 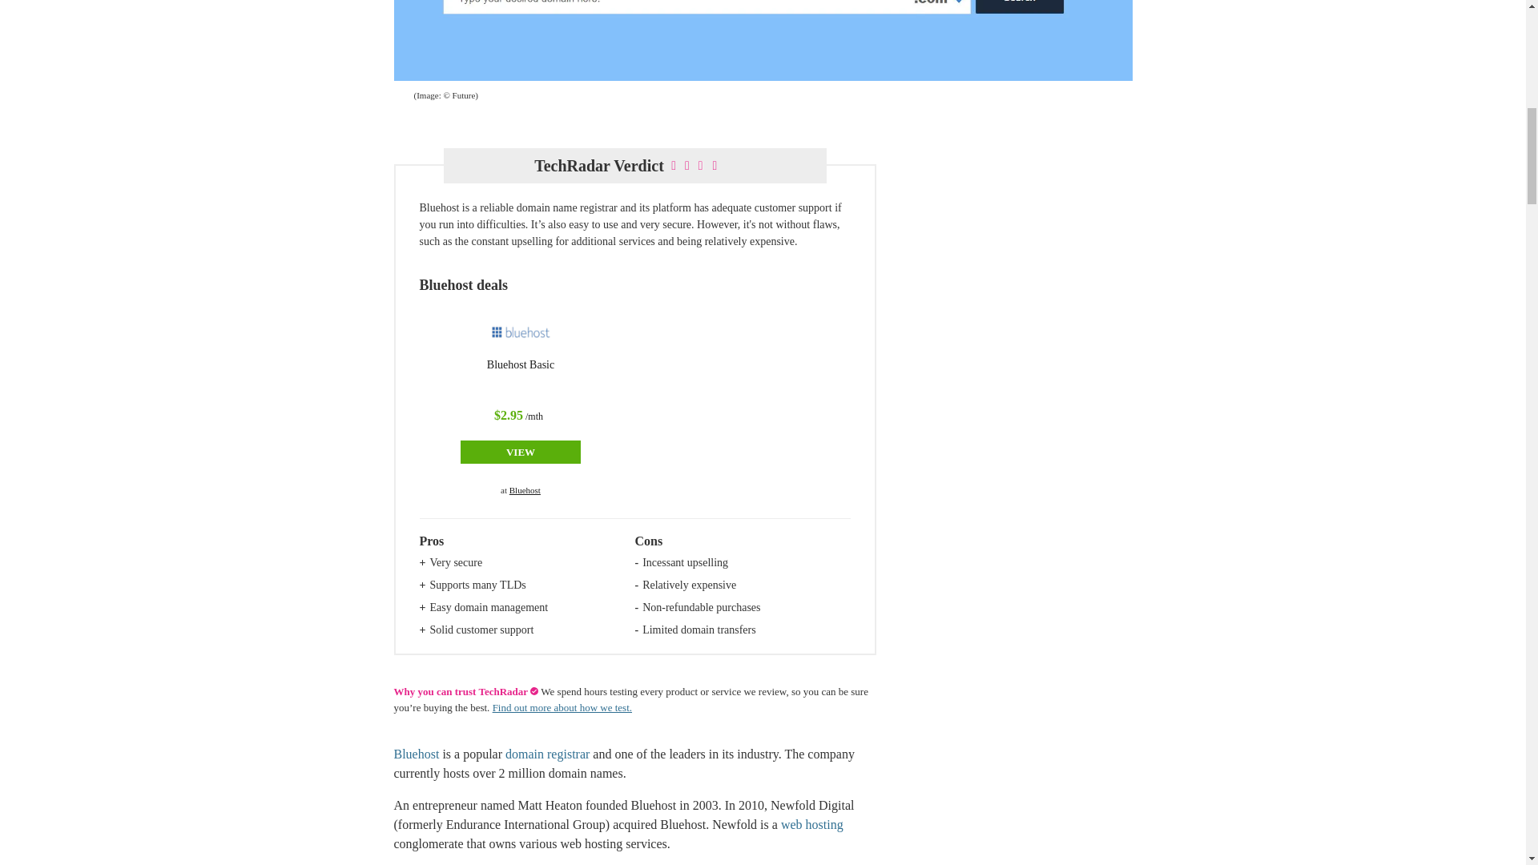 I want to click on Bluehost, so click(x=521, y=332).